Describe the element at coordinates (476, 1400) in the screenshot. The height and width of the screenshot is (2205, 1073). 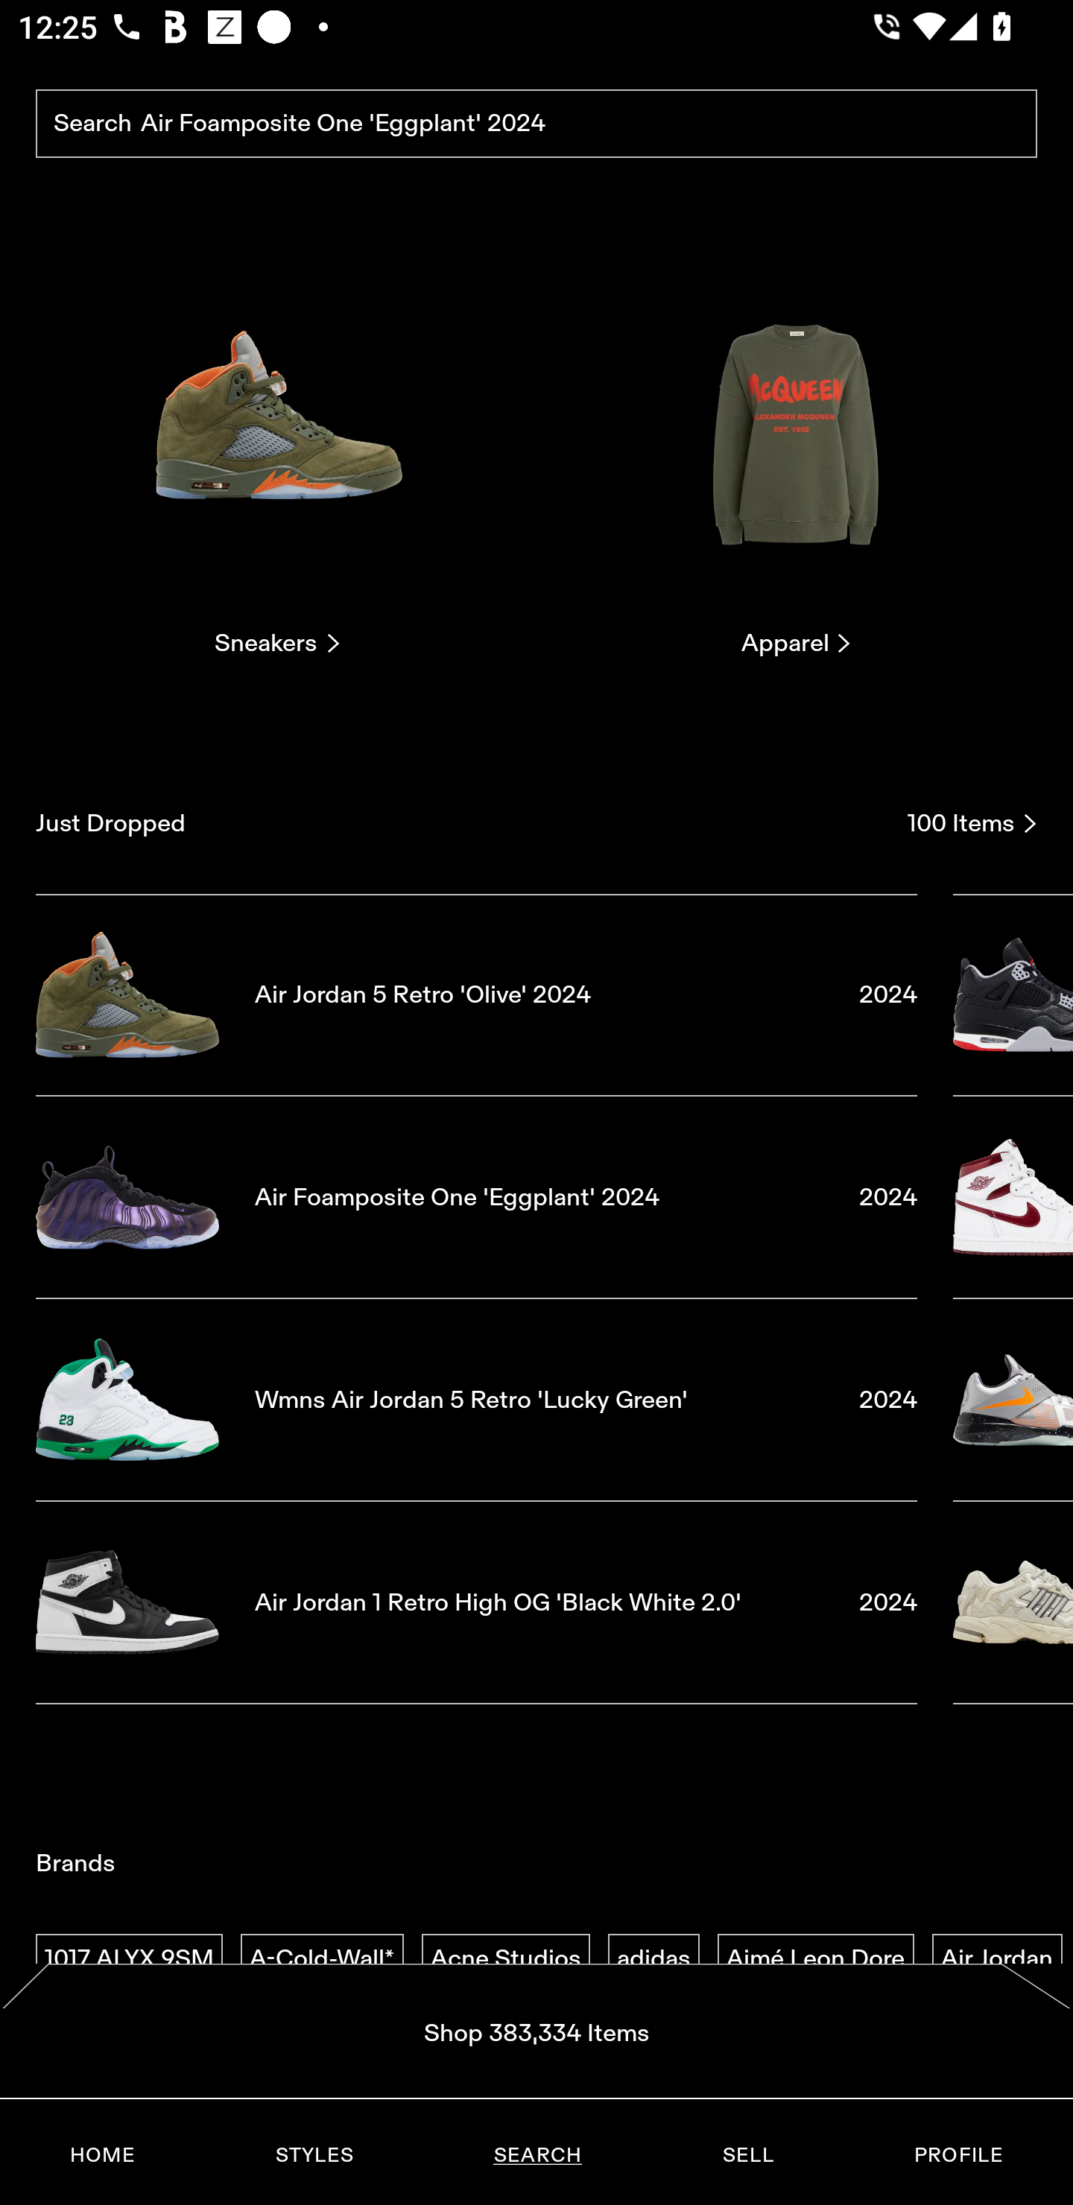
I see `Wmns Air Jordan 5 Retro 'Lucky Green' 2024` at that location.